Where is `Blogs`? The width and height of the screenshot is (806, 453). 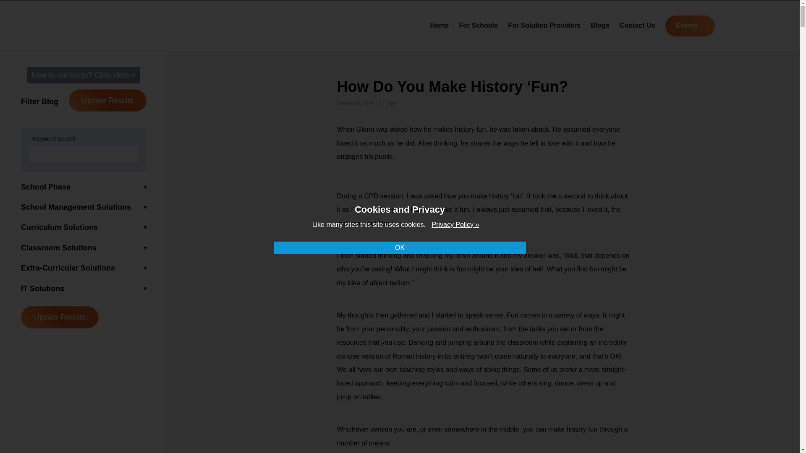
Blogs is located at coordinates (600, 25).